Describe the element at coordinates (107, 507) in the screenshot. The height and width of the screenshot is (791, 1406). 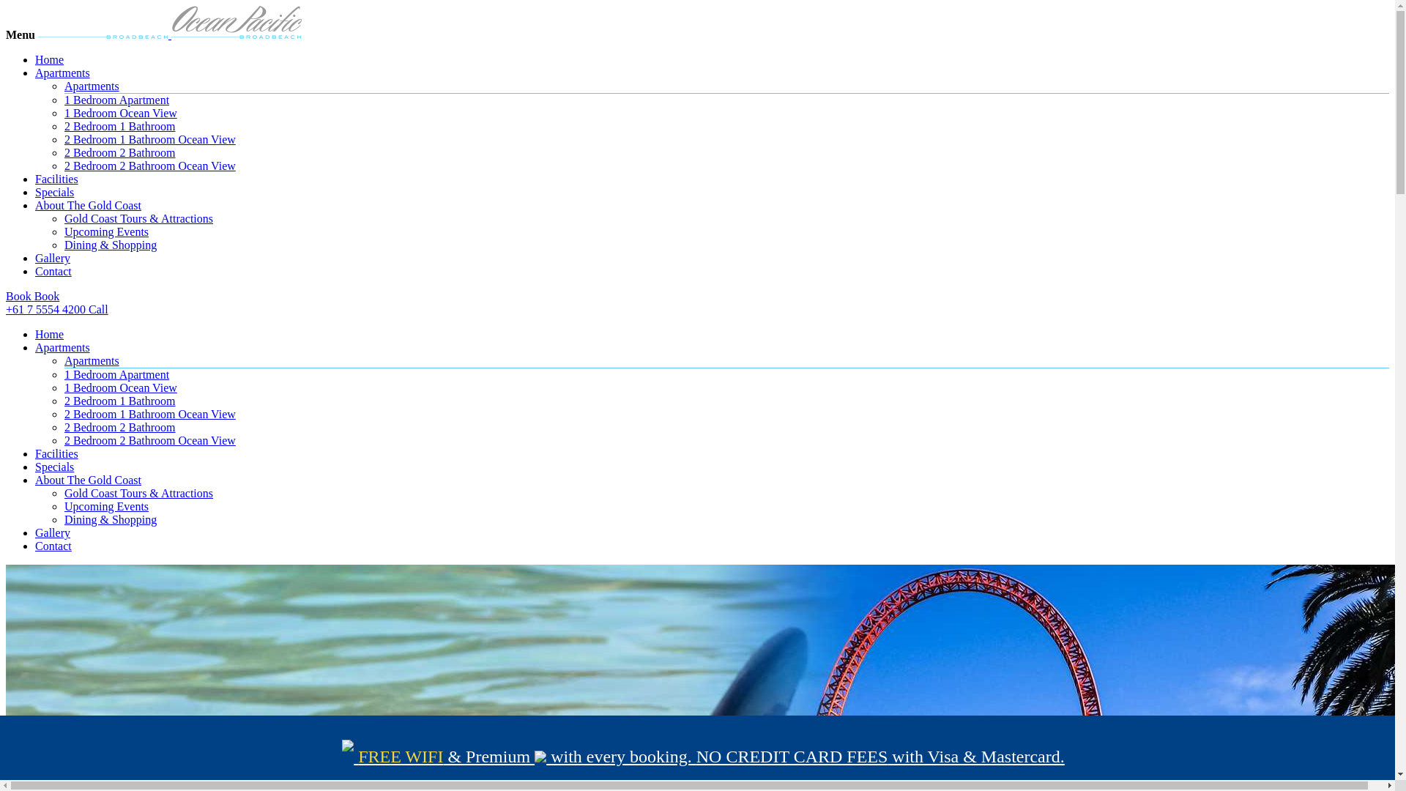
I see `Upcoming Events` at that location.